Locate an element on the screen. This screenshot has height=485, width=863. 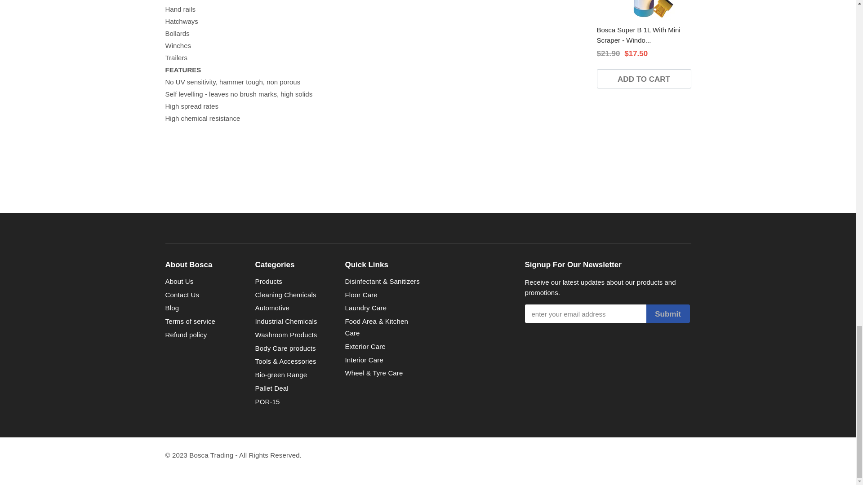
Submit is located at coordinates (668, 313).